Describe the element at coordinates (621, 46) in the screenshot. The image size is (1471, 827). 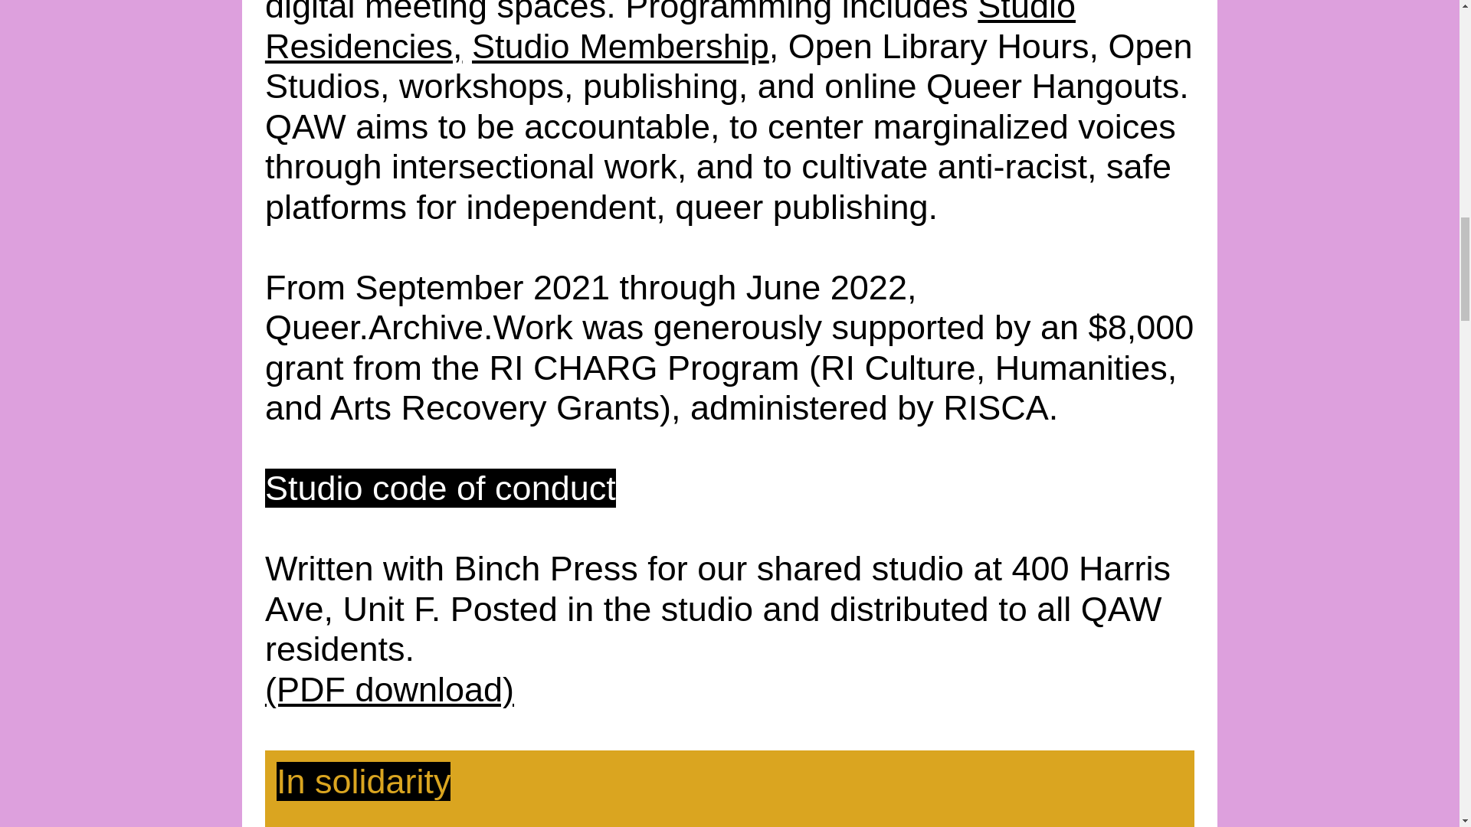
I see `Studio Membership` at that location.